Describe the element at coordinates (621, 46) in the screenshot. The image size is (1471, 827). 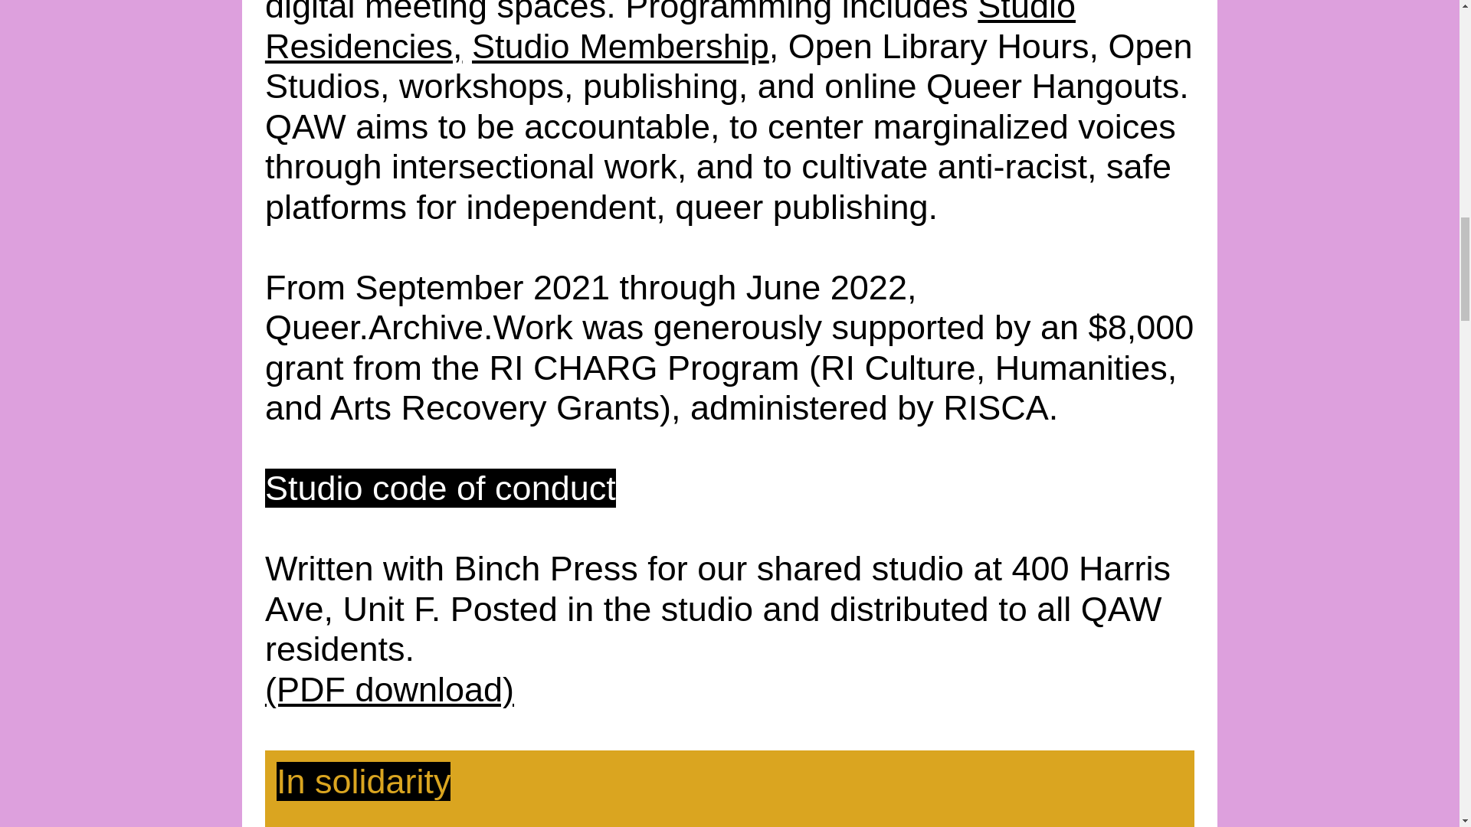
I see `Studio Membership` at that location.